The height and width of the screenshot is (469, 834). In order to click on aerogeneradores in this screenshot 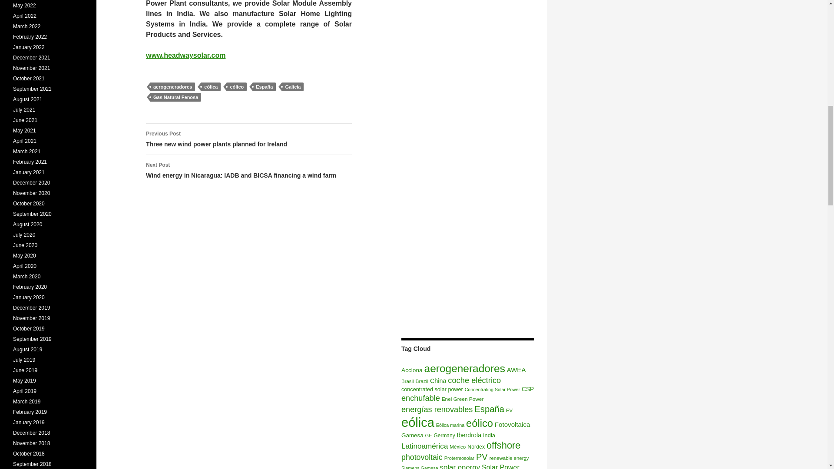, I will do `click(465, 368)`.